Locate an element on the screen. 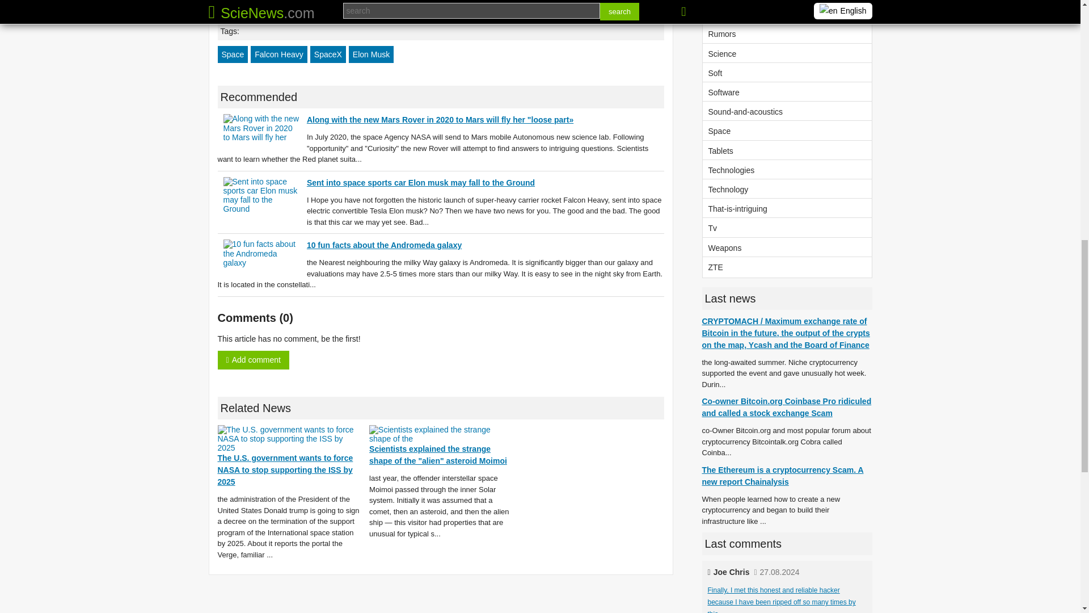 This screenshot has height=613, width=1089. 10 fun facts about the Andromeda galaxy is located at coordinates (385, 245).